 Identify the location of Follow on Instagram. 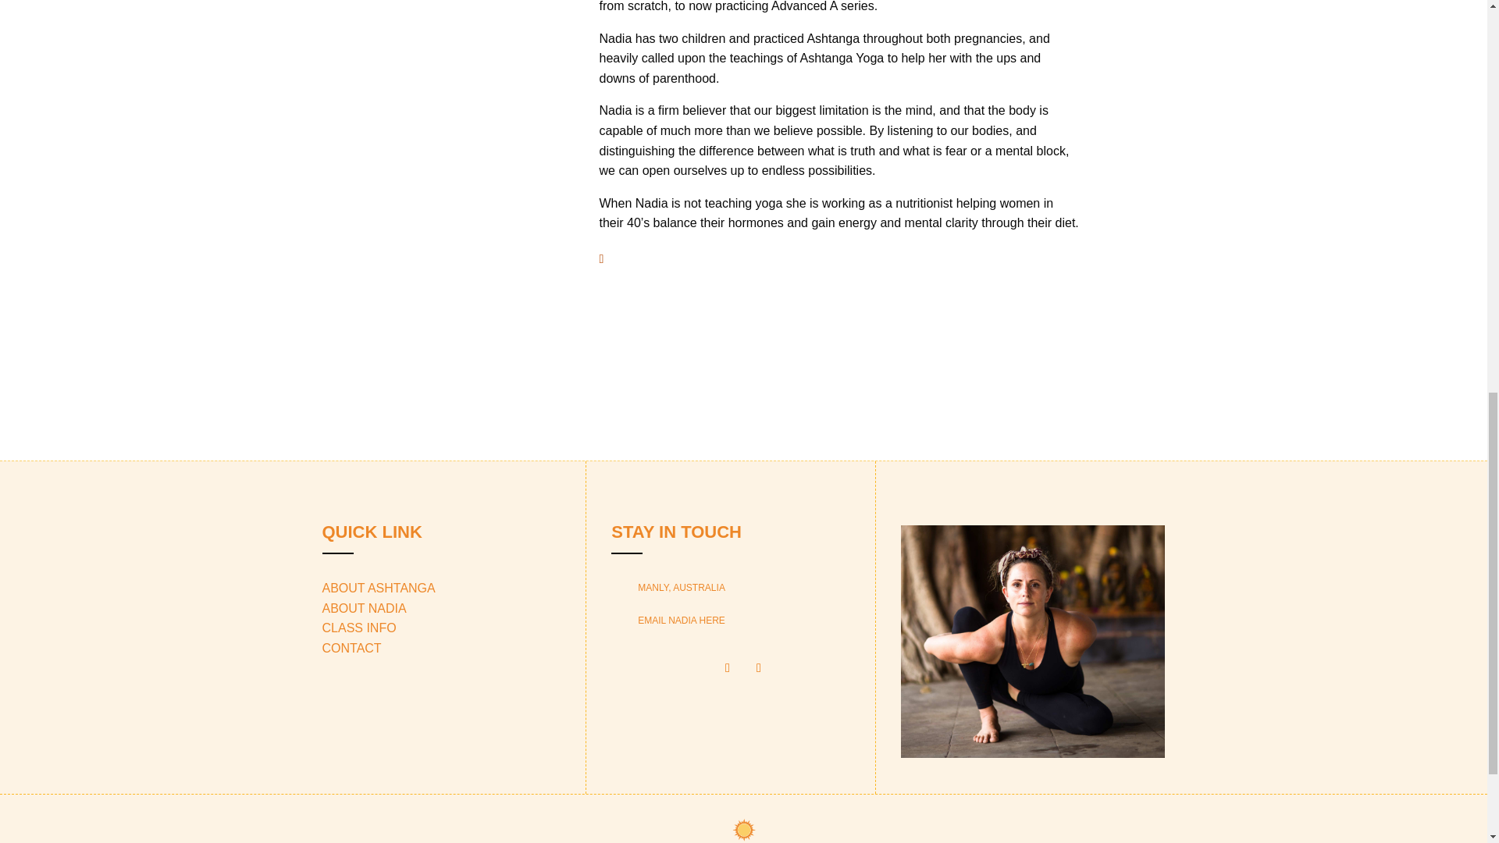
(759, 668).